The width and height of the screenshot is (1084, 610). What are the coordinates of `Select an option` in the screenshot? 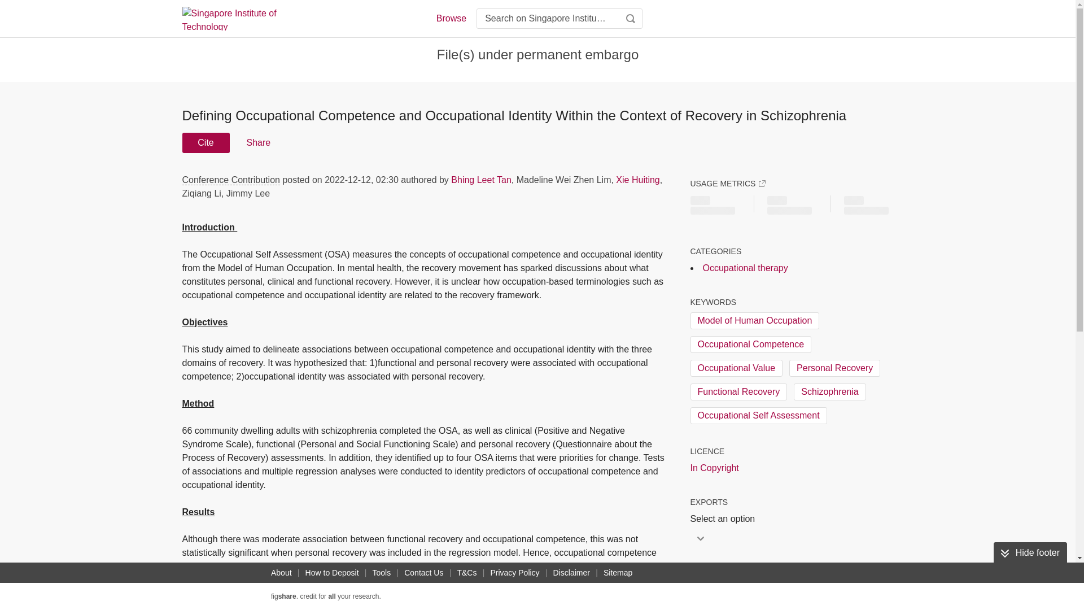 It's located at (725, 518).